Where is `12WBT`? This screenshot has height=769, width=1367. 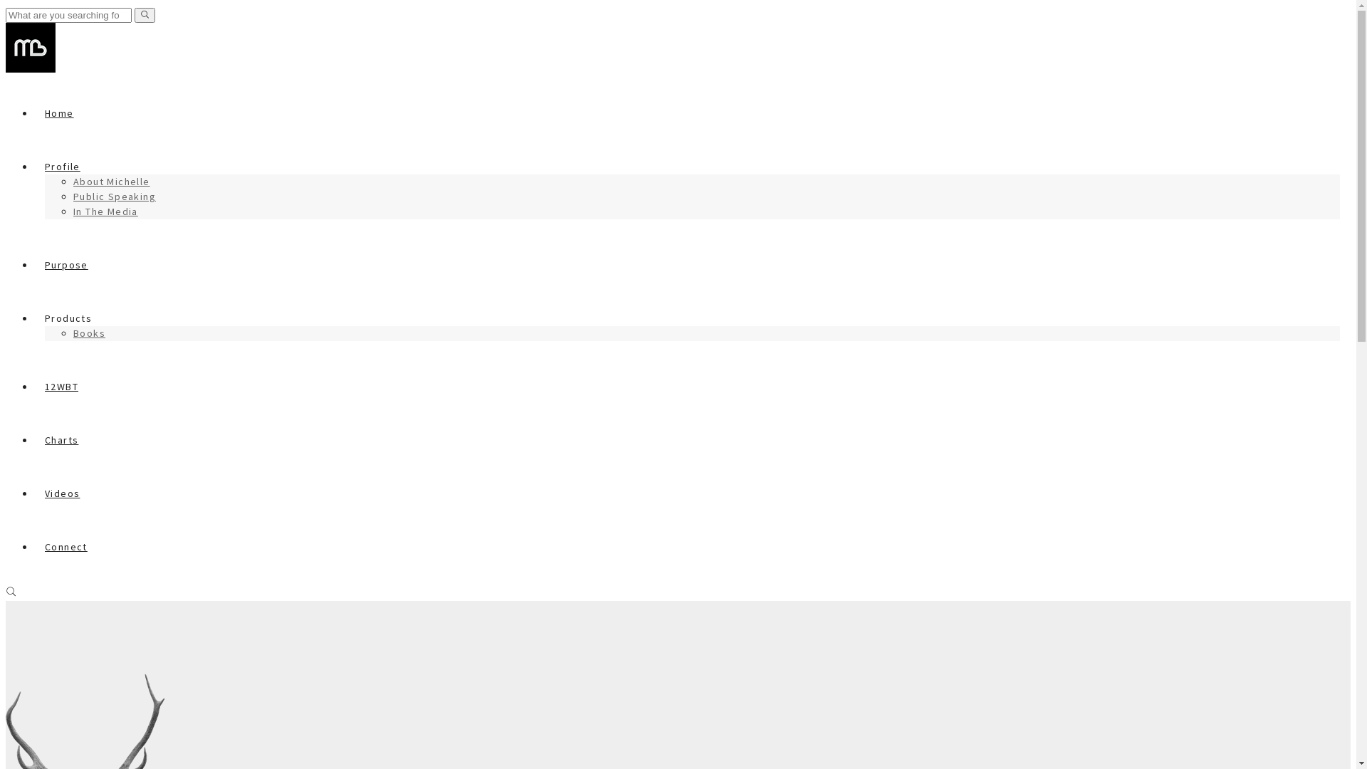
12WBT is located at coordinates (61, 387).